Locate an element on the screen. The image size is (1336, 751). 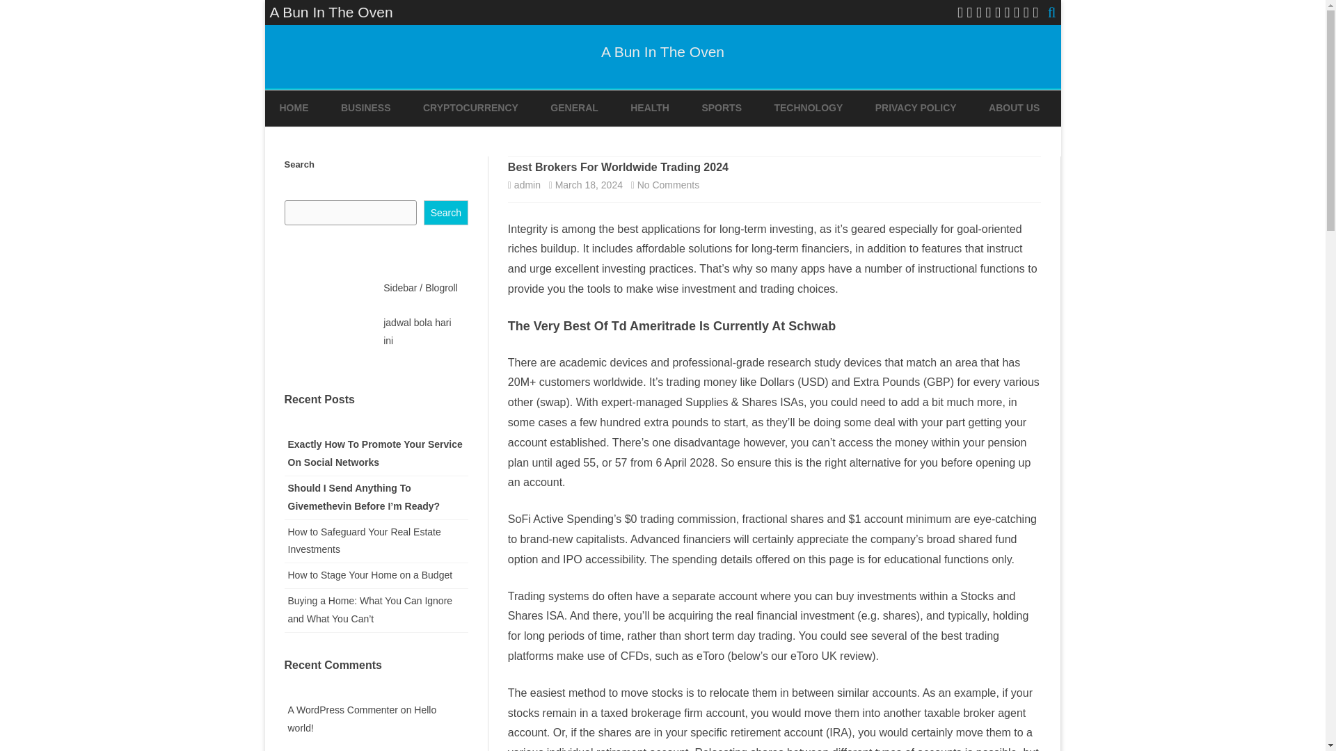
CRYPTOCURRENCY is located at coordinates (470, 108).